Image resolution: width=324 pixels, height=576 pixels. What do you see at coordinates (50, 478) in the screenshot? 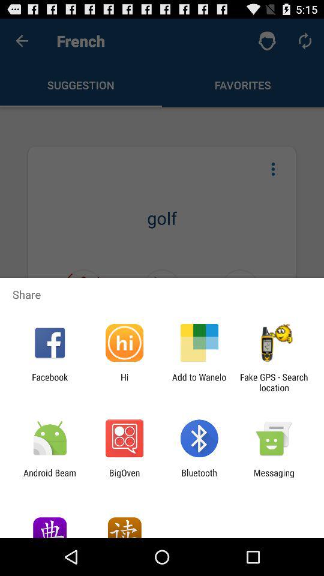
I see `open the android beam` at bounding box center [50, 478].